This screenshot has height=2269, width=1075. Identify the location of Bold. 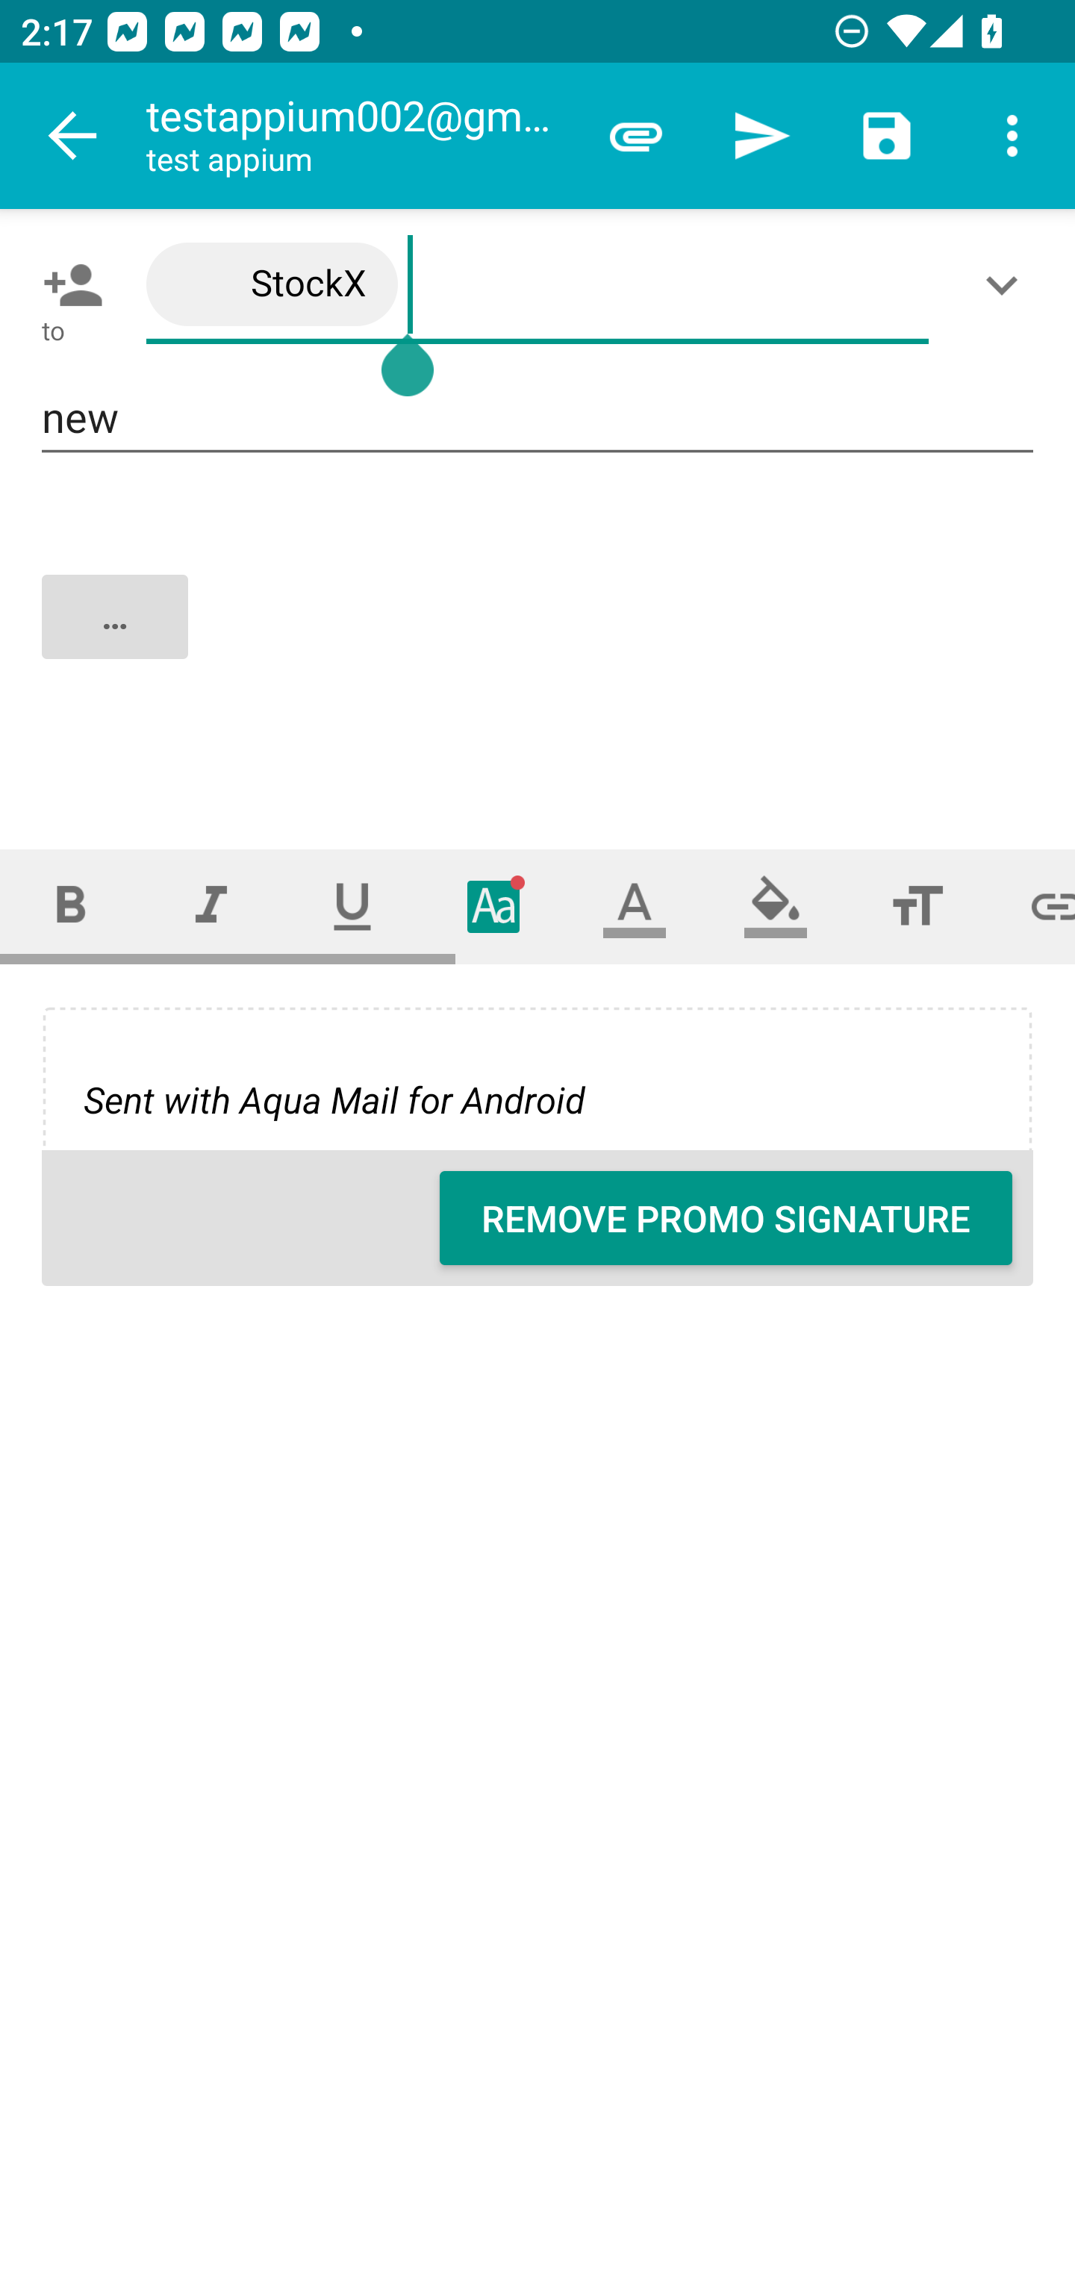
(70, 906).